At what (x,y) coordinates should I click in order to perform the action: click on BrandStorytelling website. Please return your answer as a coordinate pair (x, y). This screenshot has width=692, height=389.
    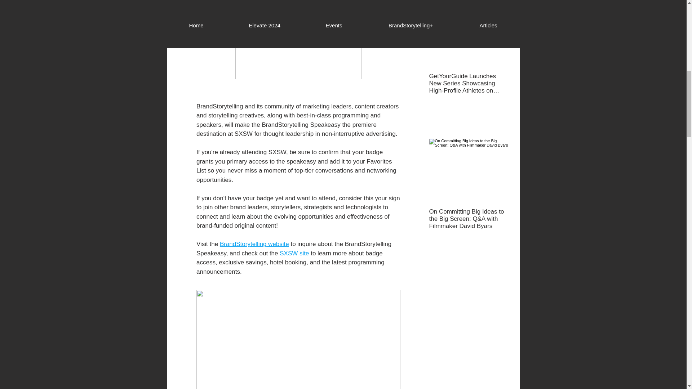
    Looking at the image, I should click on (254, 244).